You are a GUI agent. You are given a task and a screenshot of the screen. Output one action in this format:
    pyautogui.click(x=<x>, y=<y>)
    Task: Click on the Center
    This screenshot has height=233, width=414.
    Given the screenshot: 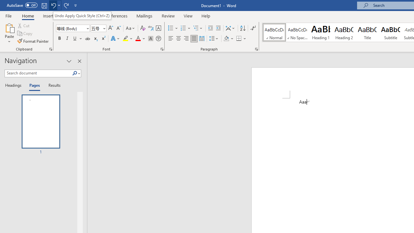 What is the action you would take?
    pyautogui.click(x=179, y=39)
    